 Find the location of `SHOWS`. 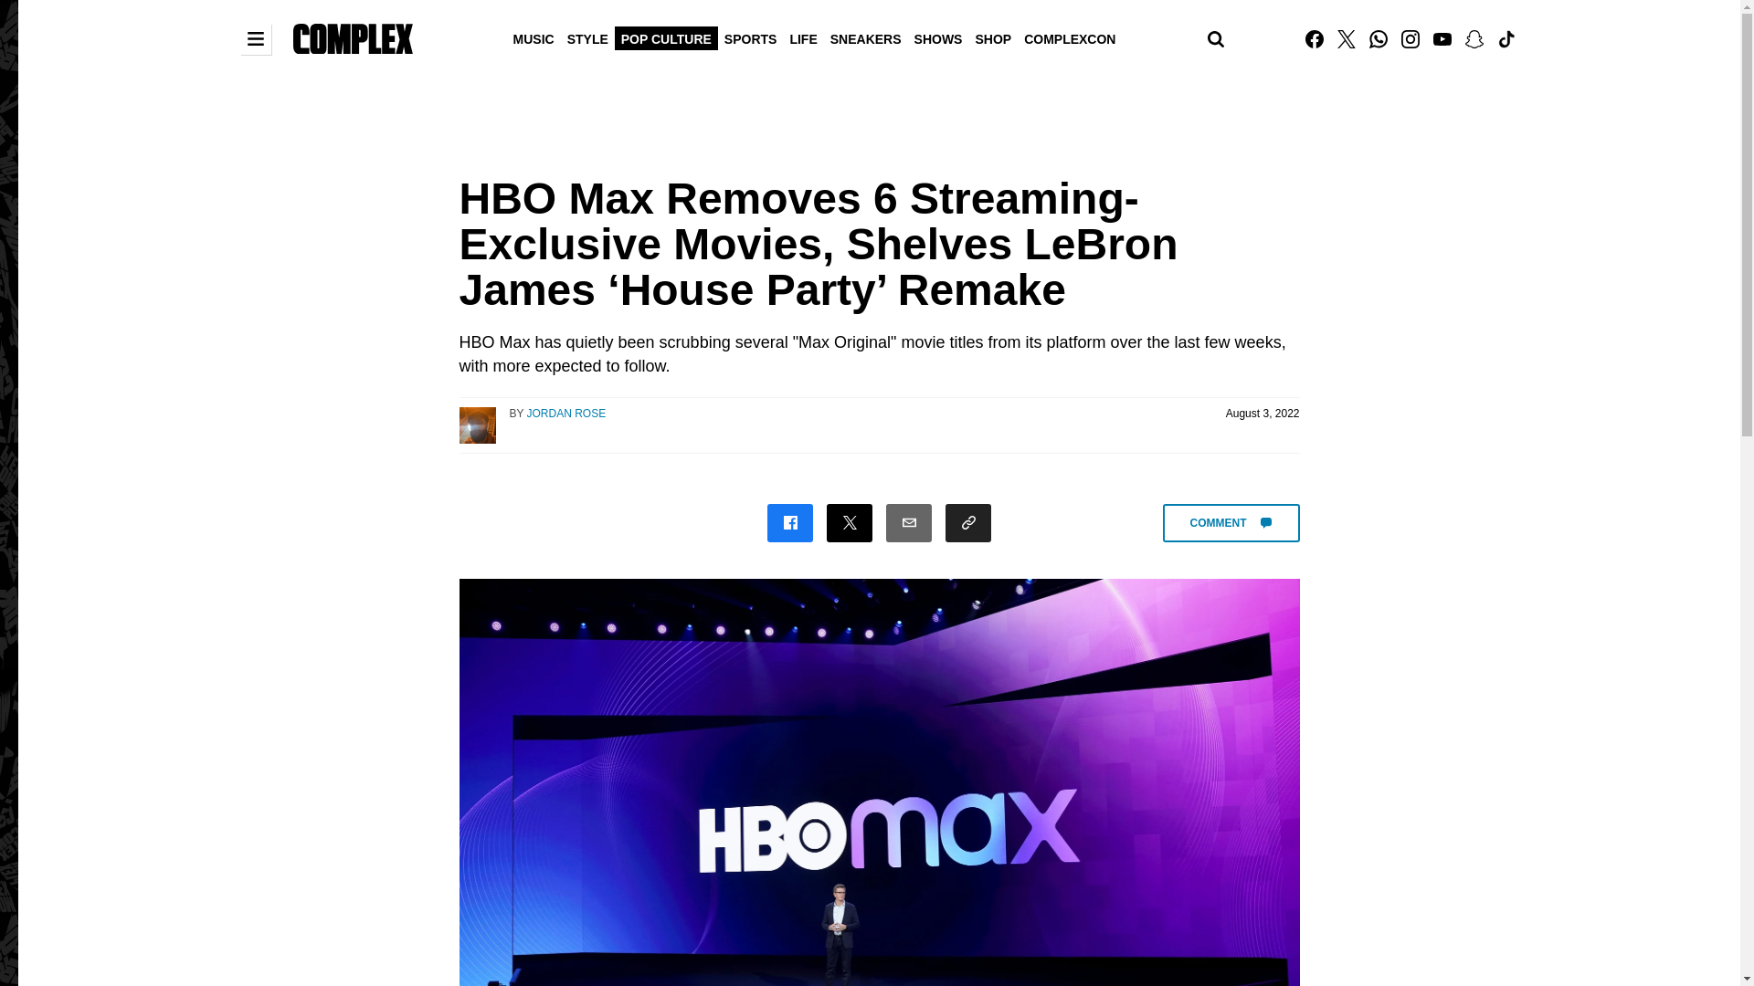

SHOWS is located at coordinates (939, 37).